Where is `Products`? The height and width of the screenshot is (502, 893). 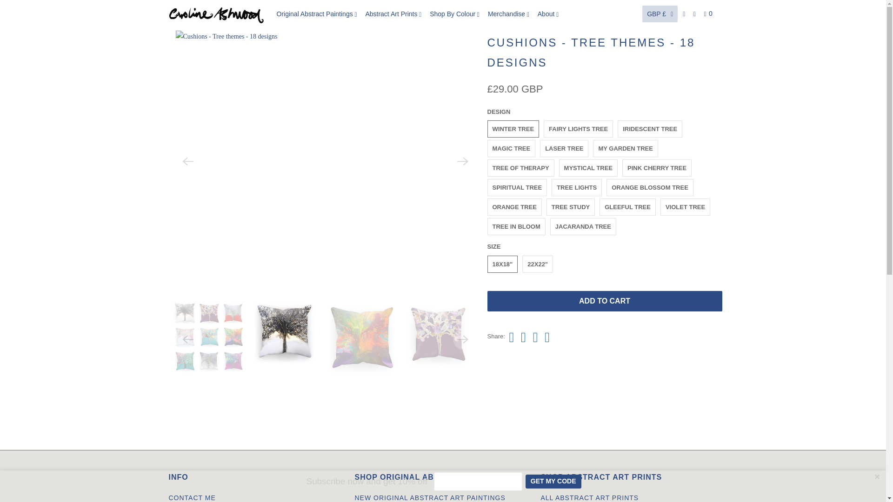
Products is located at coordinates (202, 19).